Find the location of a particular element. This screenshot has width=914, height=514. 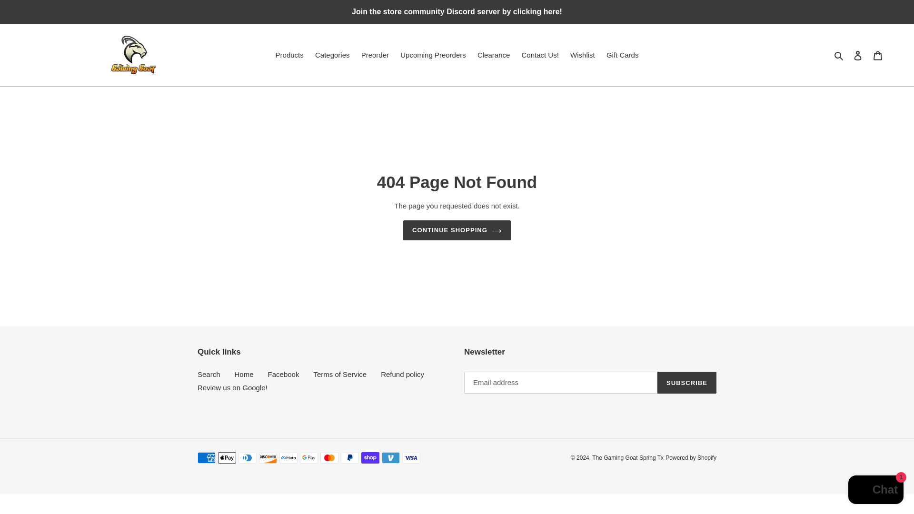

Review us on Google! is located at coordinates (232, 387).